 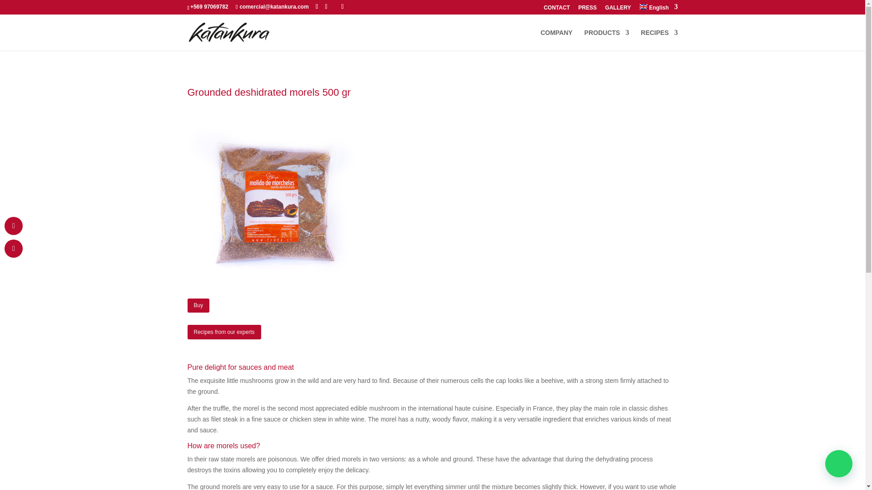 I want to click on PRODUCTS, so click(x=607, y=40).